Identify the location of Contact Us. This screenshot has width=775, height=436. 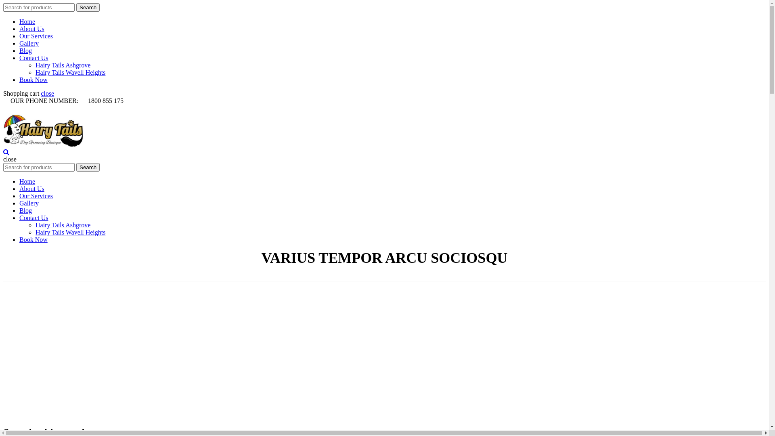
(34, 58).